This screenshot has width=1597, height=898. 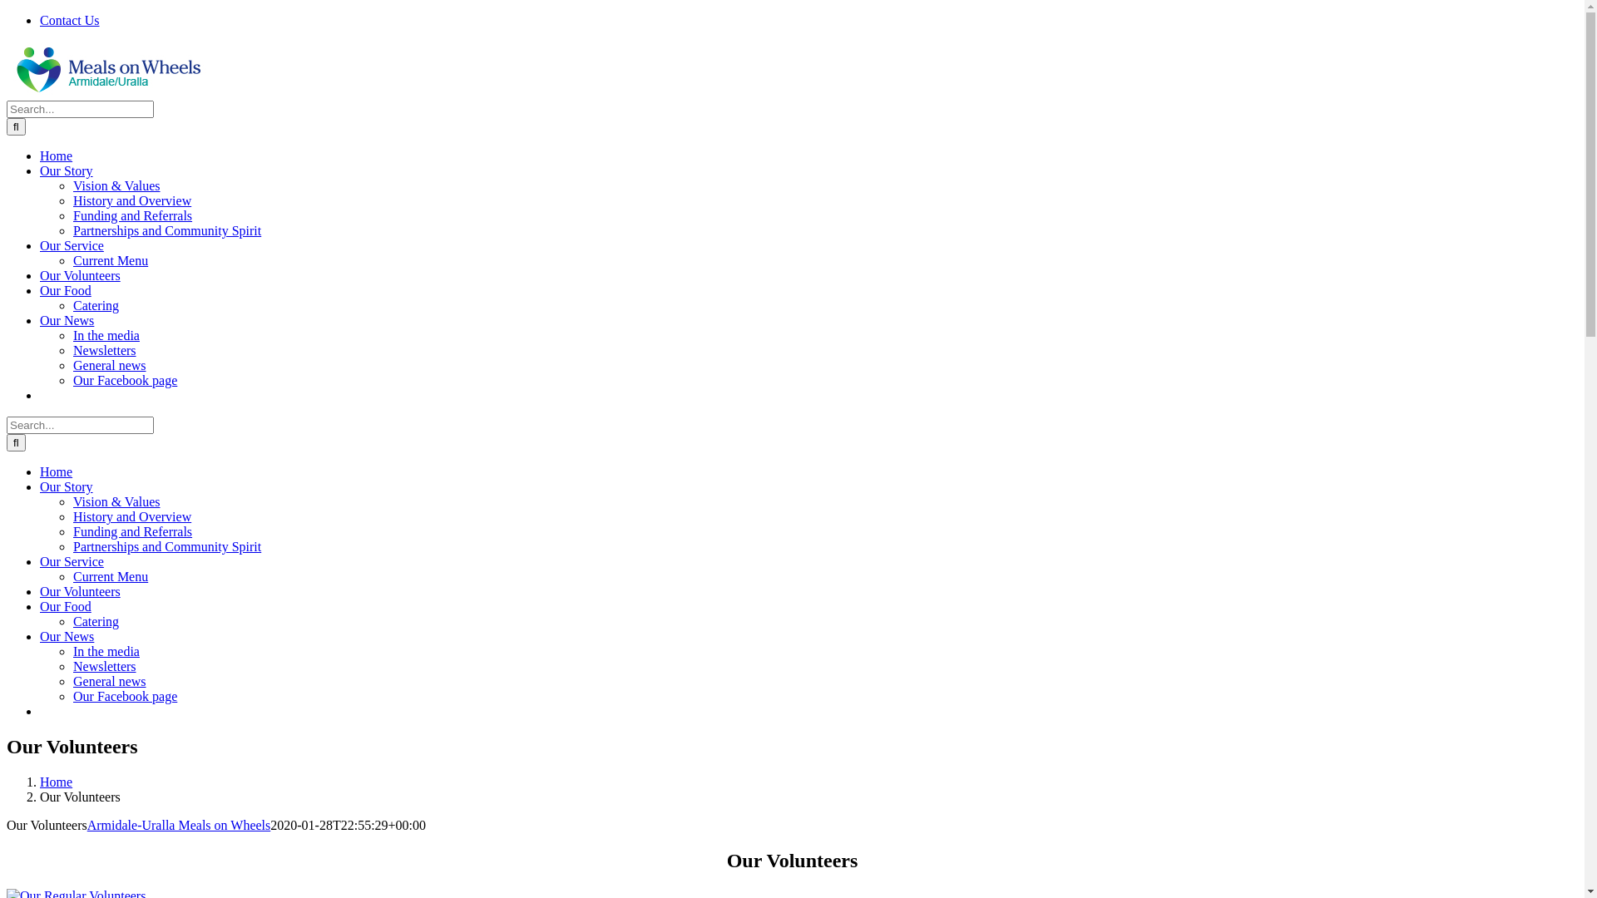 What do you see at coordinates (105, 351) in the screenshot?
I see `Newsletters` at bounding box center [105, 351].